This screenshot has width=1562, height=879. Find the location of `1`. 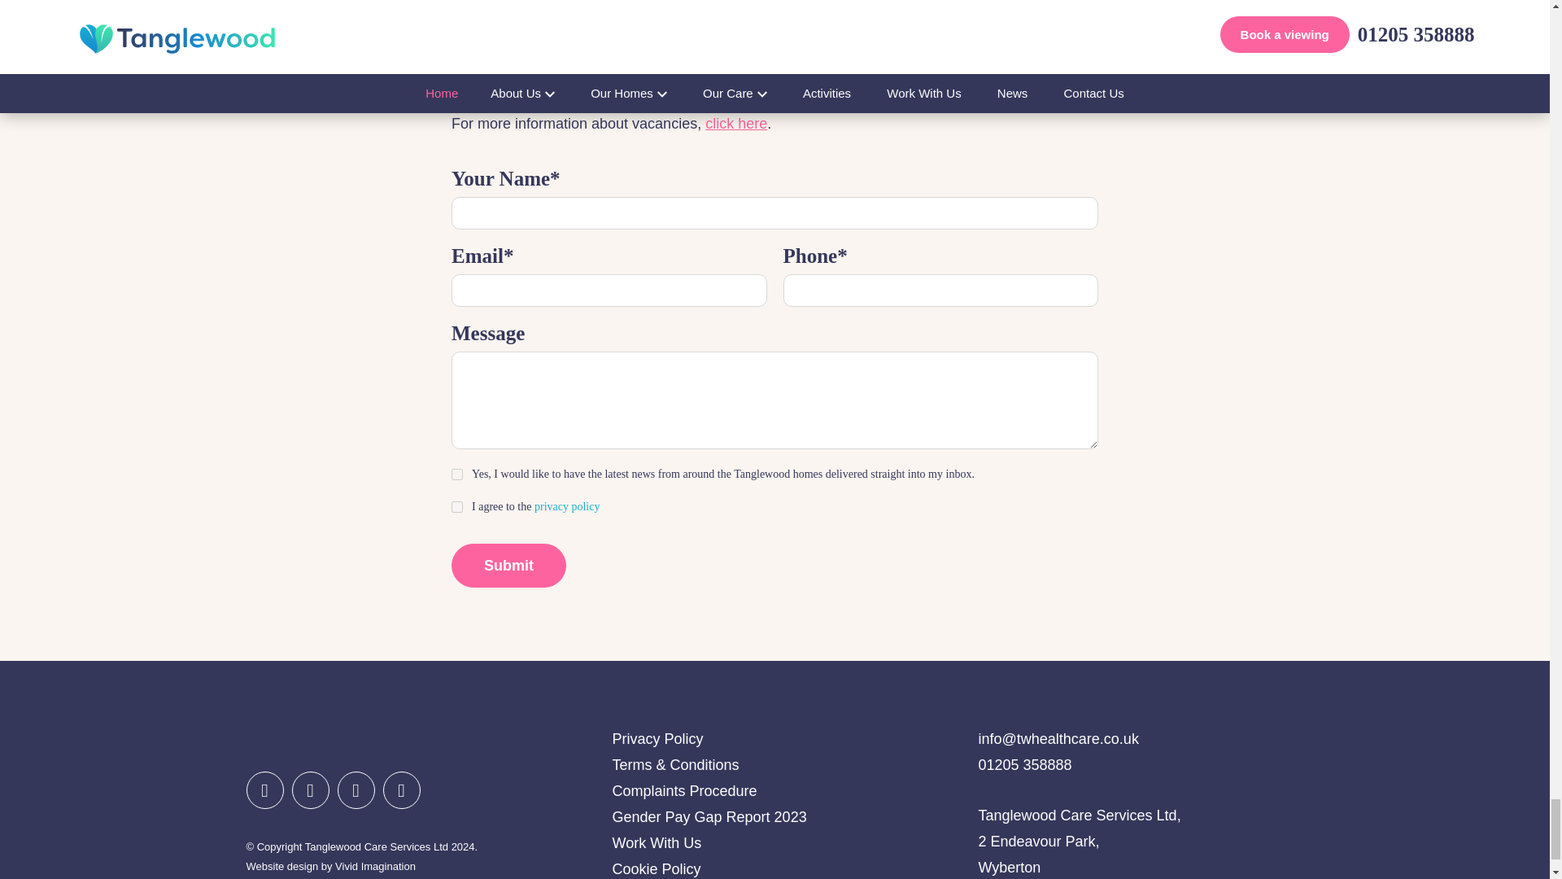

1 is located at coordinates (456, 506).